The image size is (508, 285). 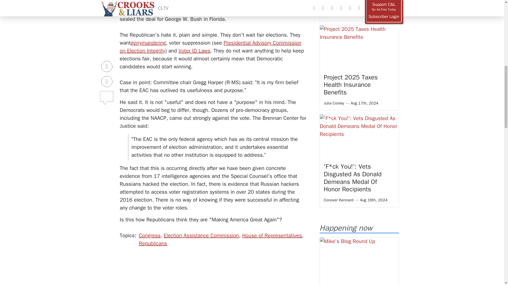 I want to click on Congress, so click(x=149, y=235).